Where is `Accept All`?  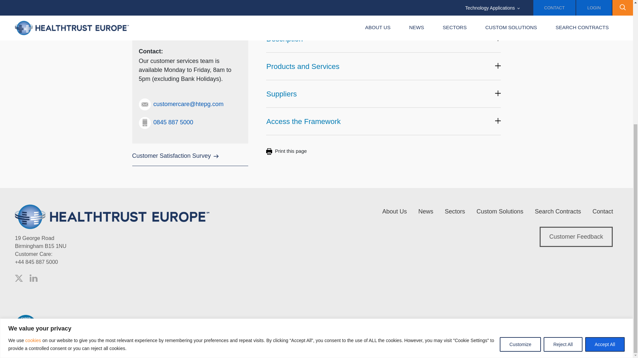 Accept All is located at coordinates (605, 157).